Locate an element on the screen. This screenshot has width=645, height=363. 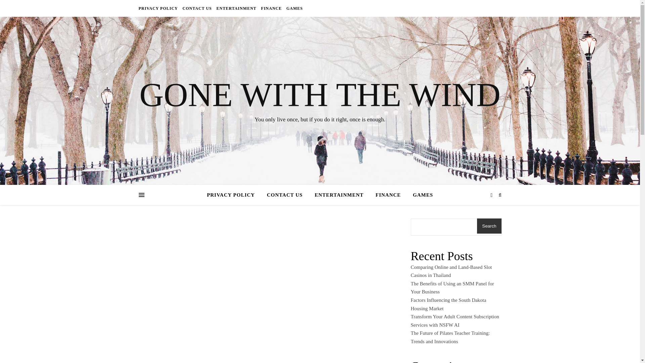
Search is located at coordinates (489, 226).